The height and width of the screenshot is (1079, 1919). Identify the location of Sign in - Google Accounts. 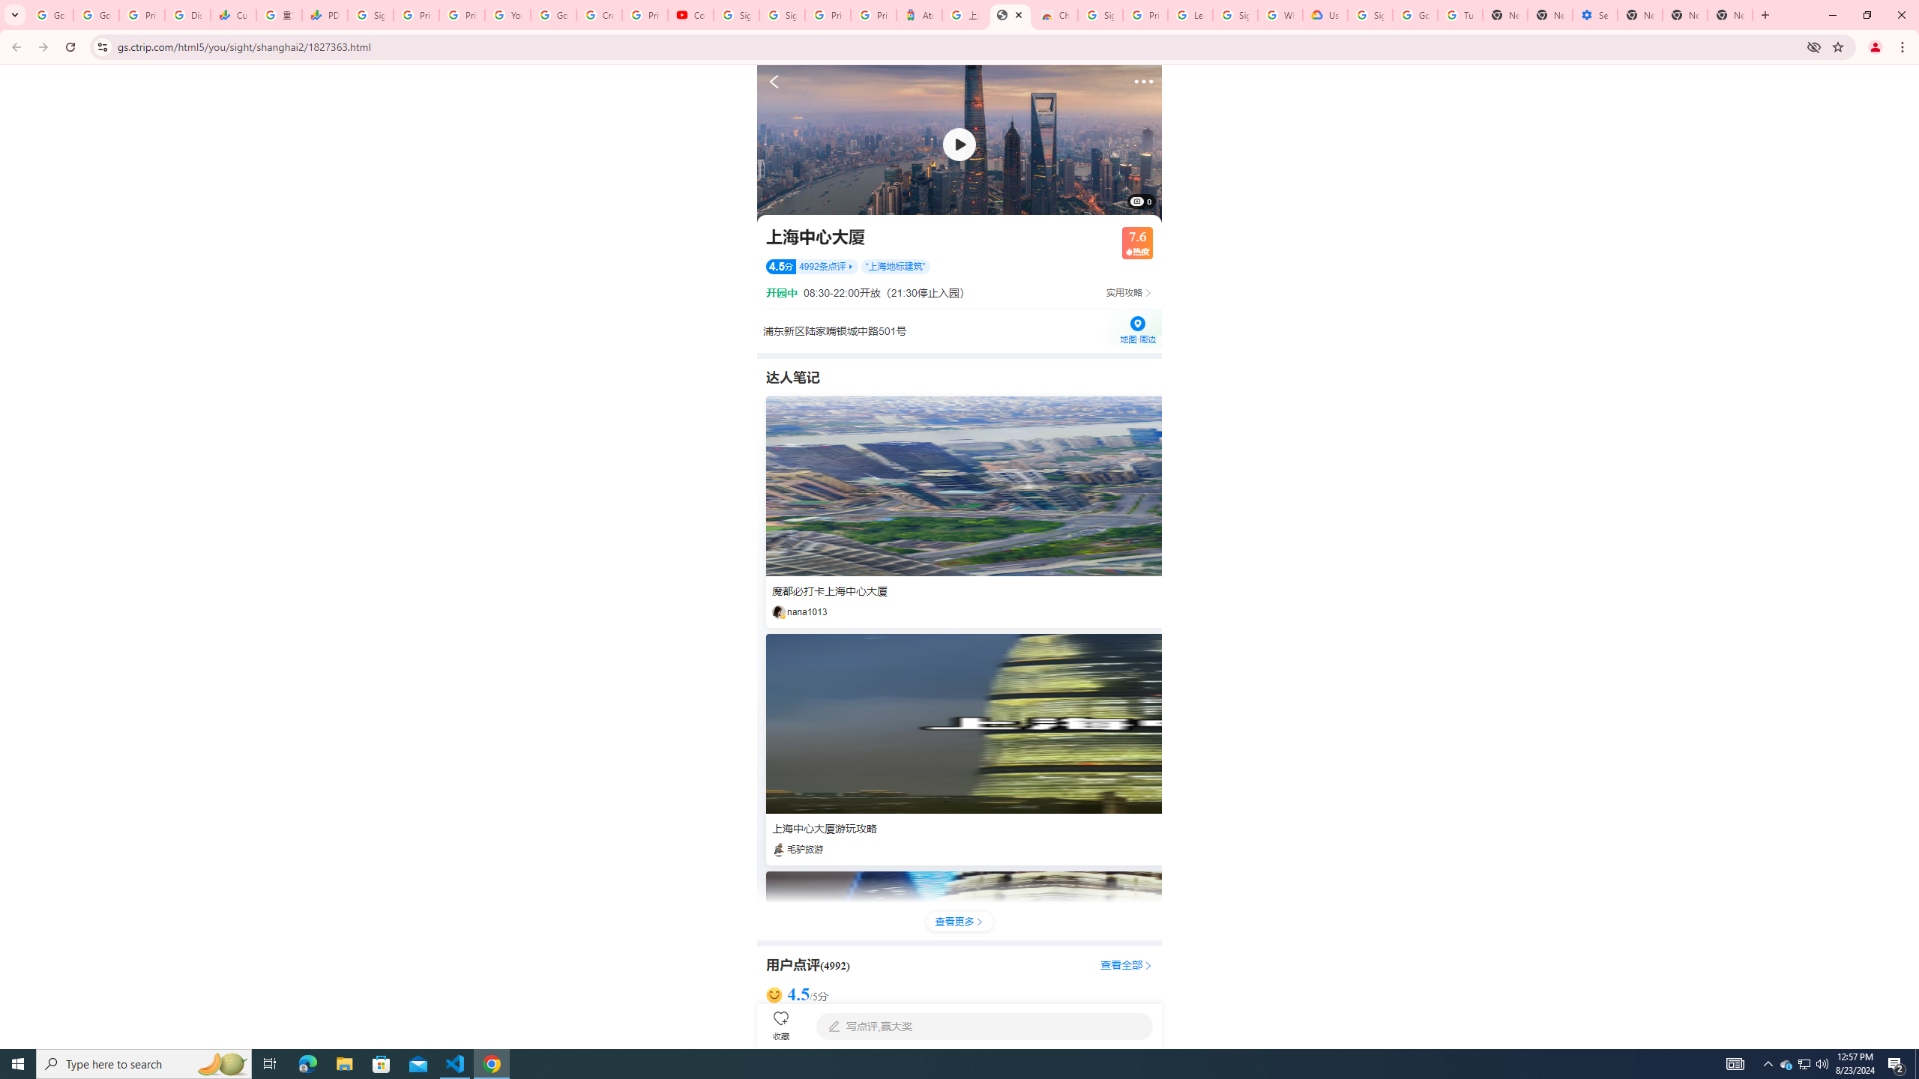
(781, 15).